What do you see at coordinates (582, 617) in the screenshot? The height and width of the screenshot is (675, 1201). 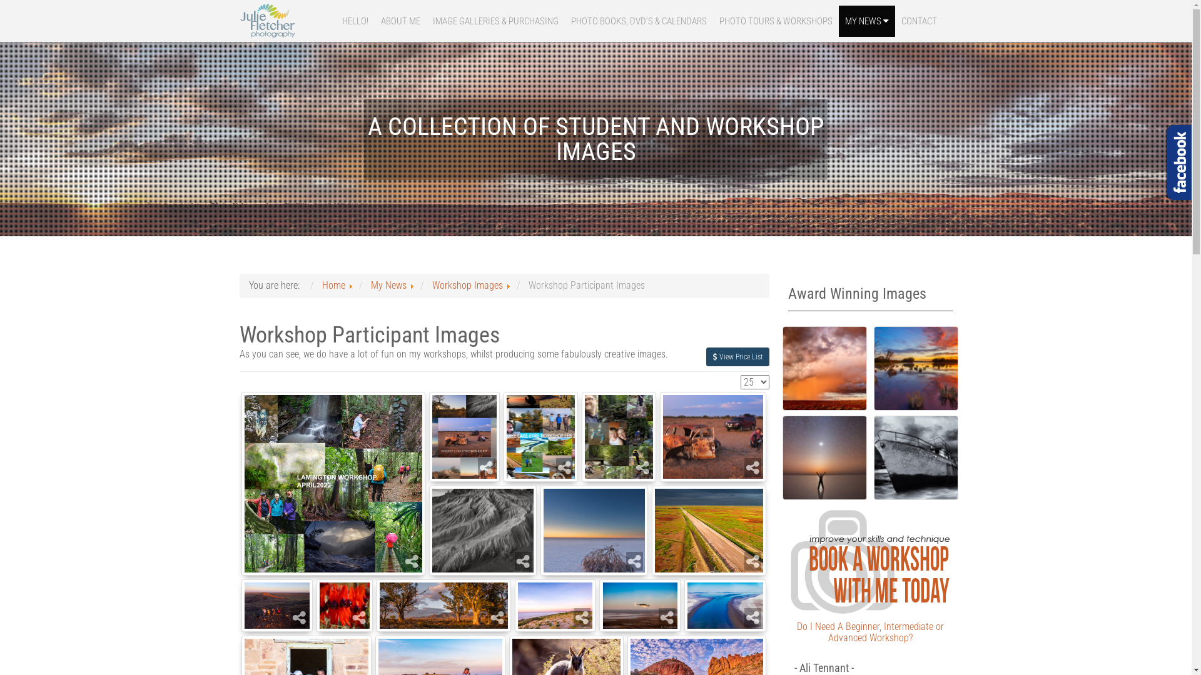 I see `Share` at bounding box center [582, 617].